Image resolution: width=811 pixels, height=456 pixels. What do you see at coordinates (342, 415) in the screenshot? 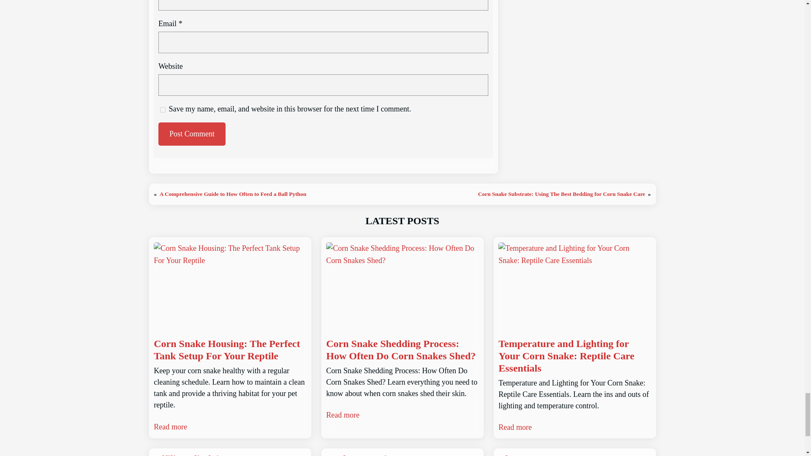
I see `Read more` at bounding box center [342, 415].